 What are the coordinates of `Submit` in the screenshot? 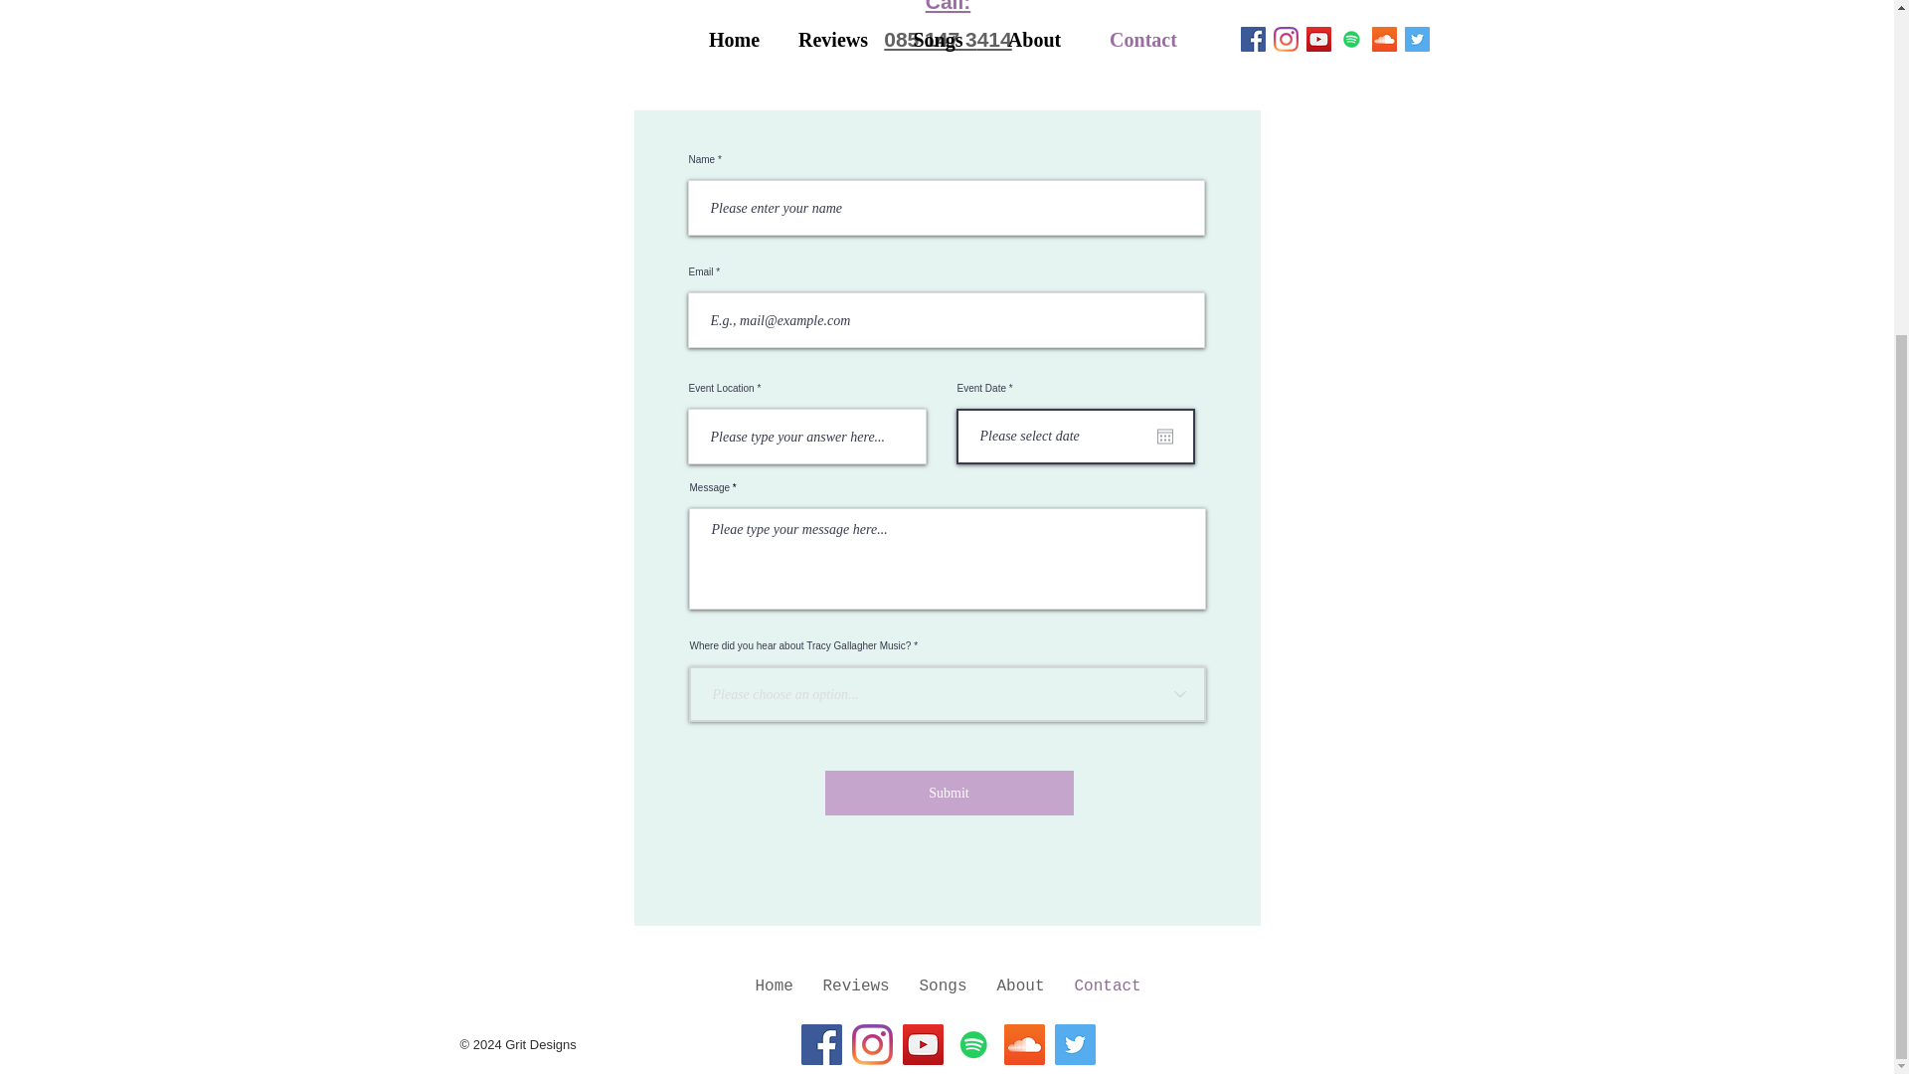 It's located at (949, 793).